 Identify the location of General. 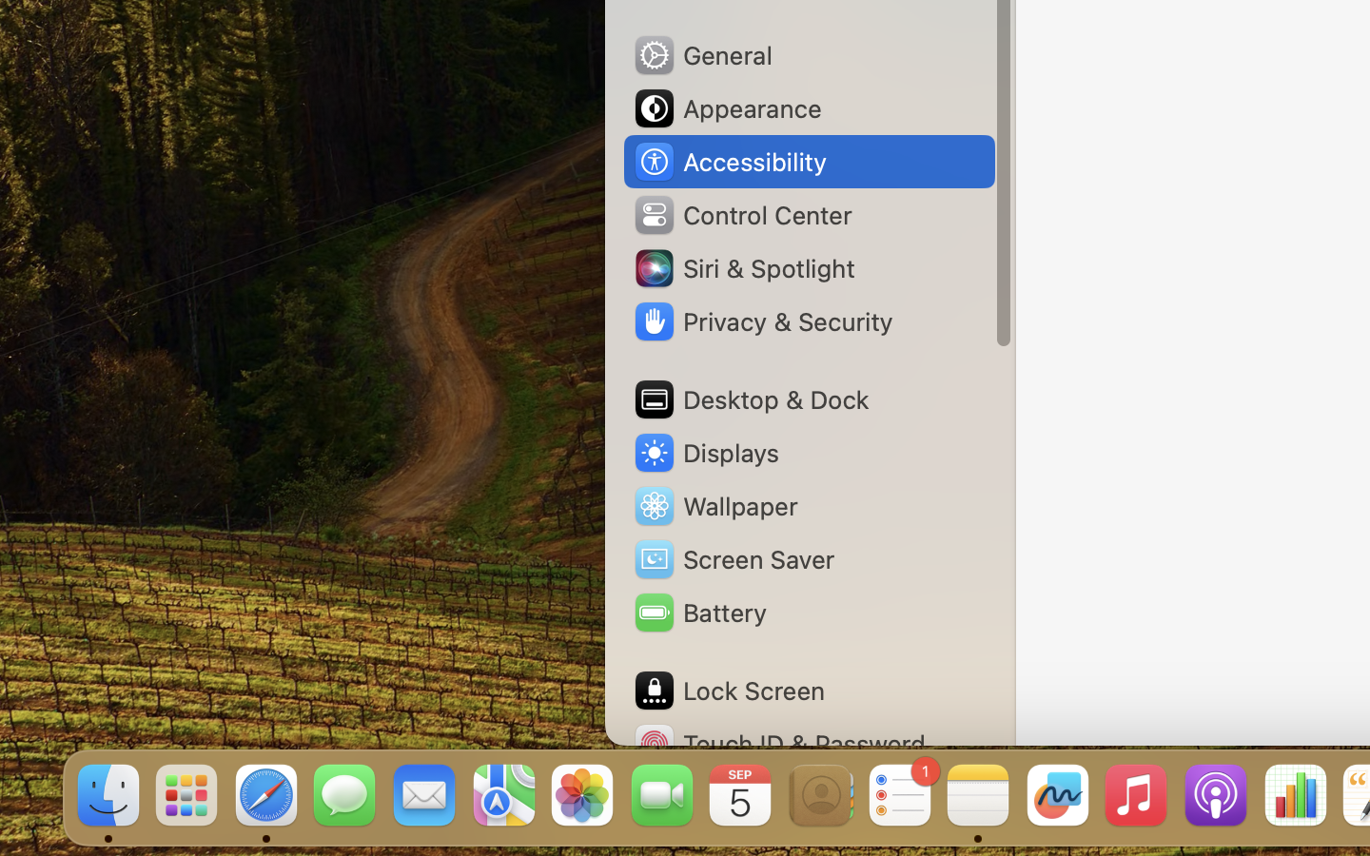
(702, 55).